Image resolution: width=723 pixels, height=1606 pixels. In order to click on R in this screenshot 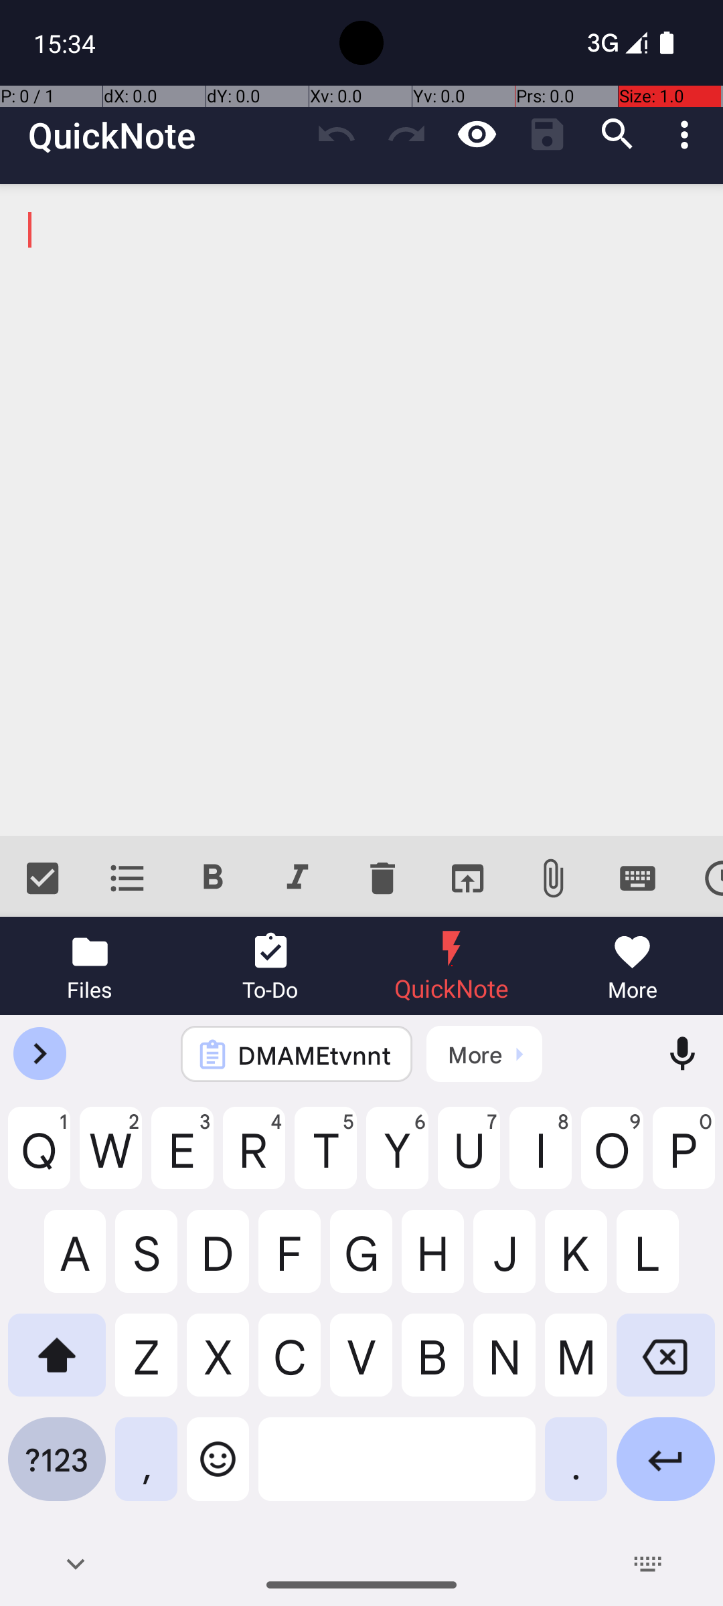, I will do `click(254, 1158)`.